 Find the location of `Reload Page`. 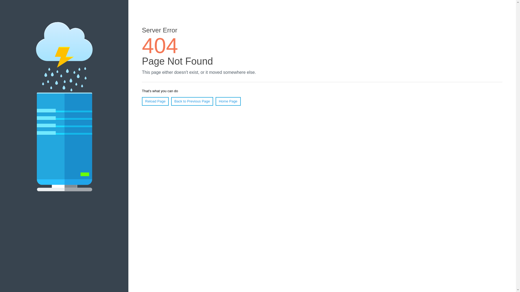

Reload Page is located at coordinates (155, 101).